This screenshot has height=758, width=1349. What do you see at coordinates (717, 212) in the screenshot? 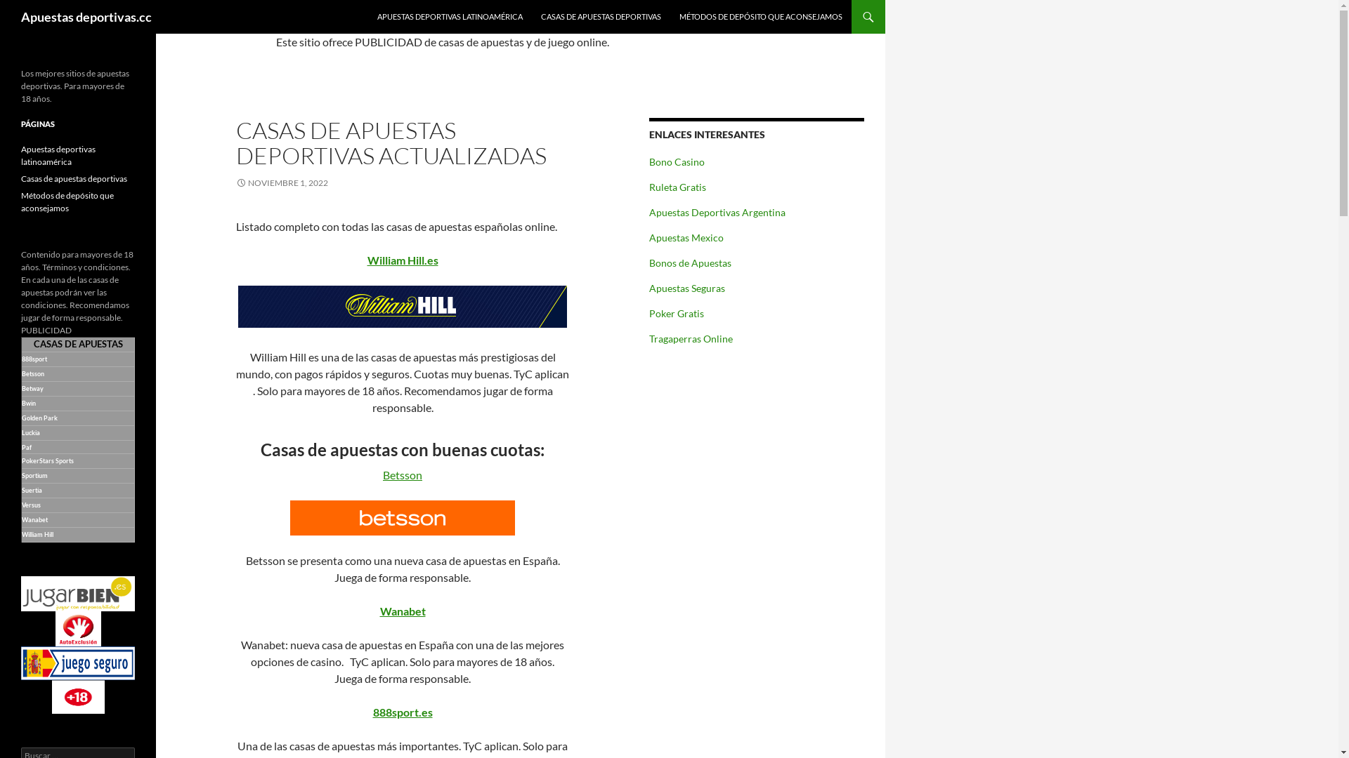
I see `Apuestas Deportivas Argentina` at bounding box center [717, 212].